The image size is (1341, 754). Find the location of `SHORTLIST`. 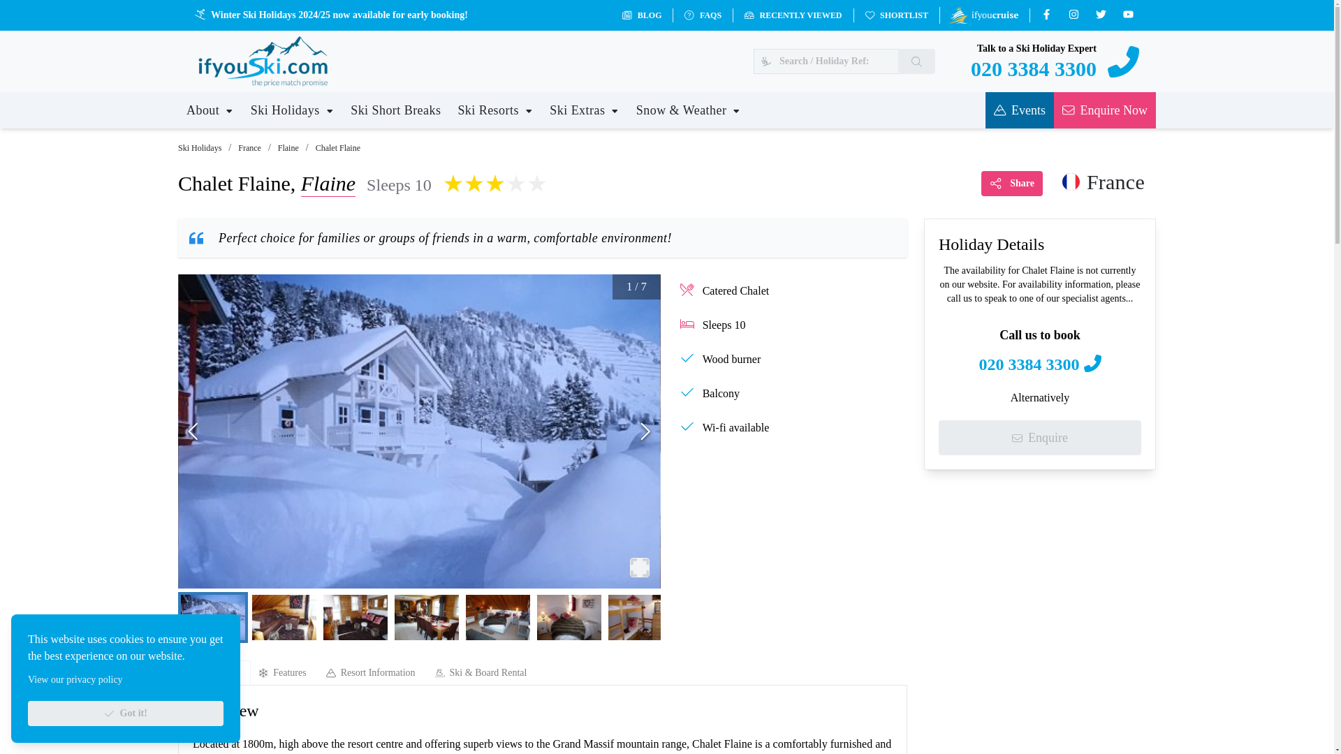

SHORTLIST is located at coordinates (890, 15).